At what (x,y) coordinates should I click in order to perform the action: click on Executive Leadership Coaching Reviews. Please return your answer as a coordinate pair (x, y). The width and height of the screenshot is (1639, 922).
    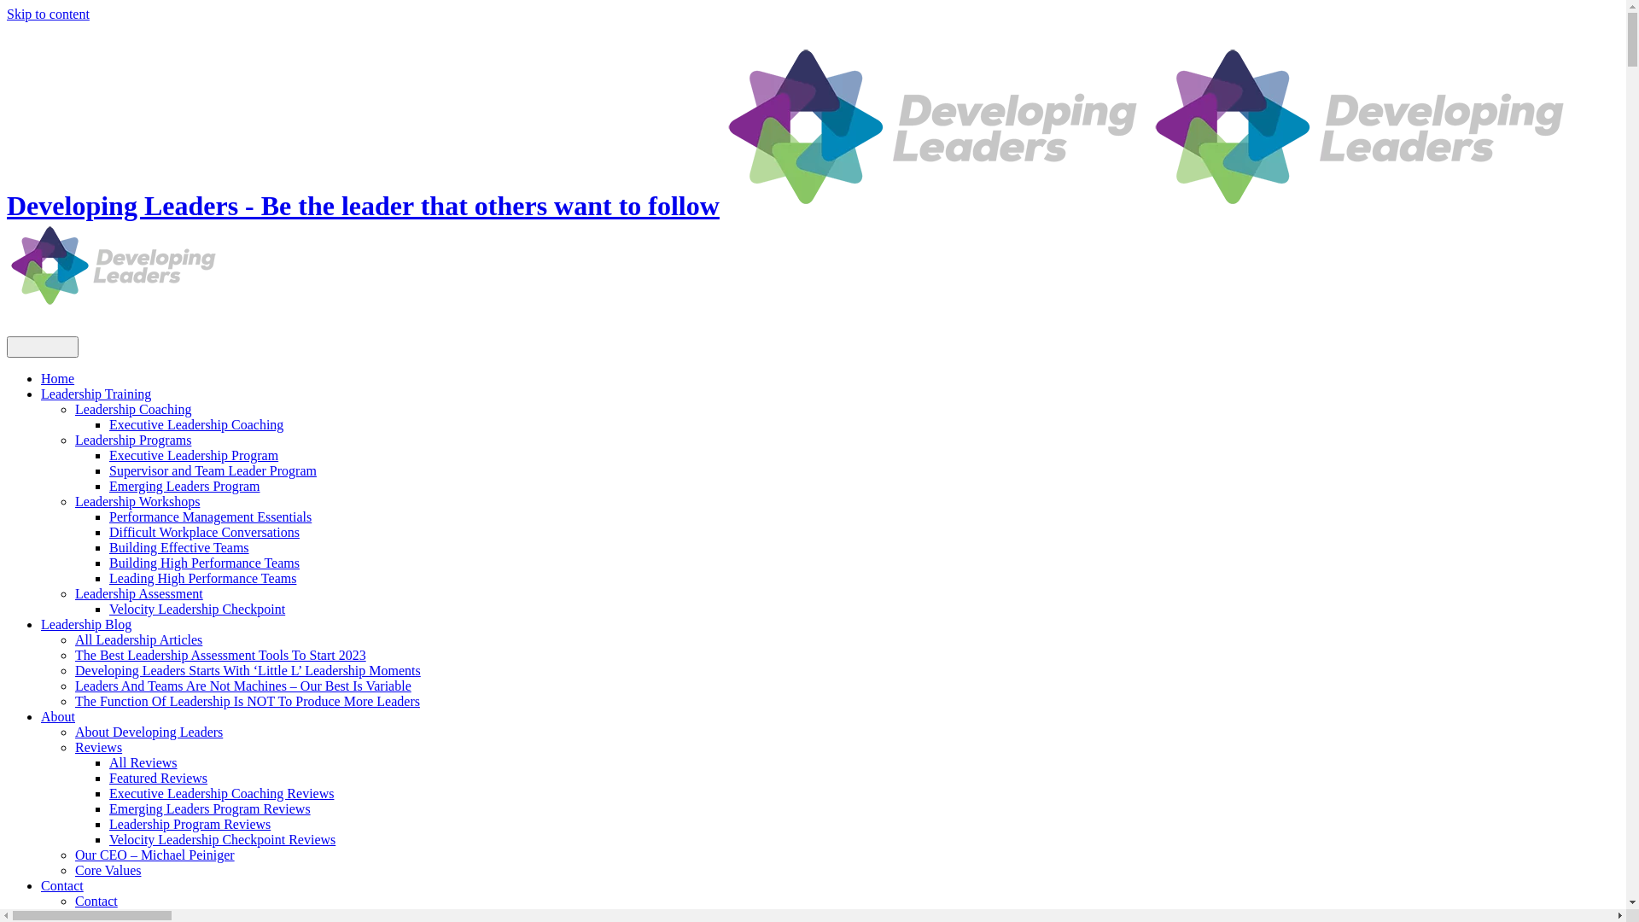
    Looking at the image, I should click on (222, 794).